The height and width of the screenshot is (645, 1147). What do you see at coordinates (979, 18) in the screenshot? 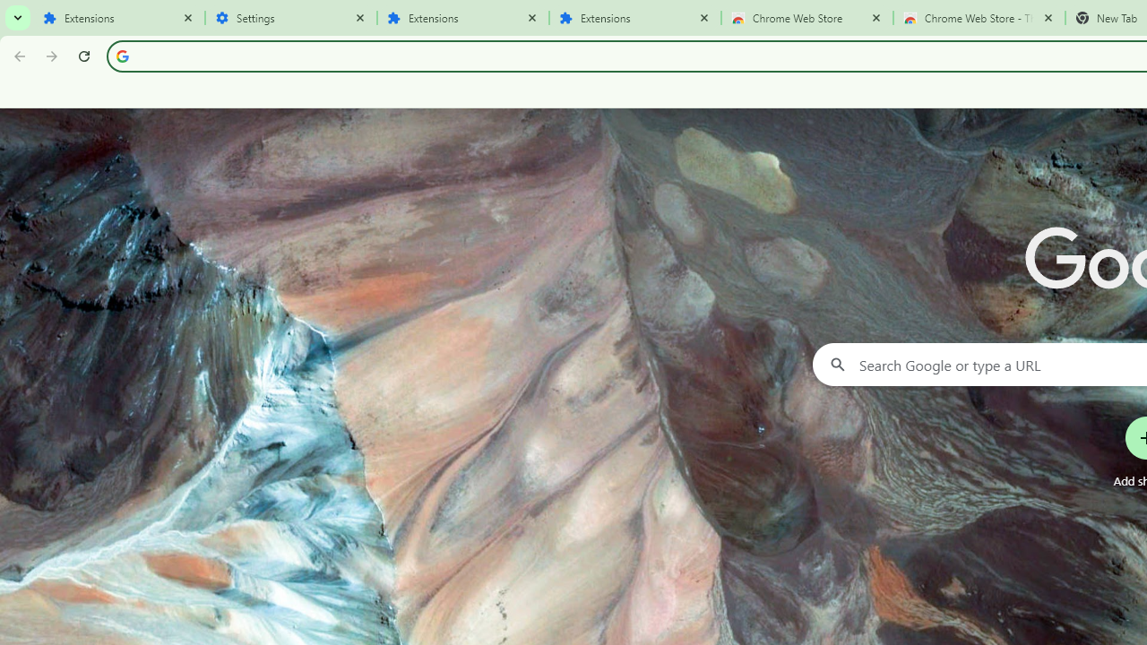
I see `Chrome Web Store - Themes` at bounding box center [979, 18].